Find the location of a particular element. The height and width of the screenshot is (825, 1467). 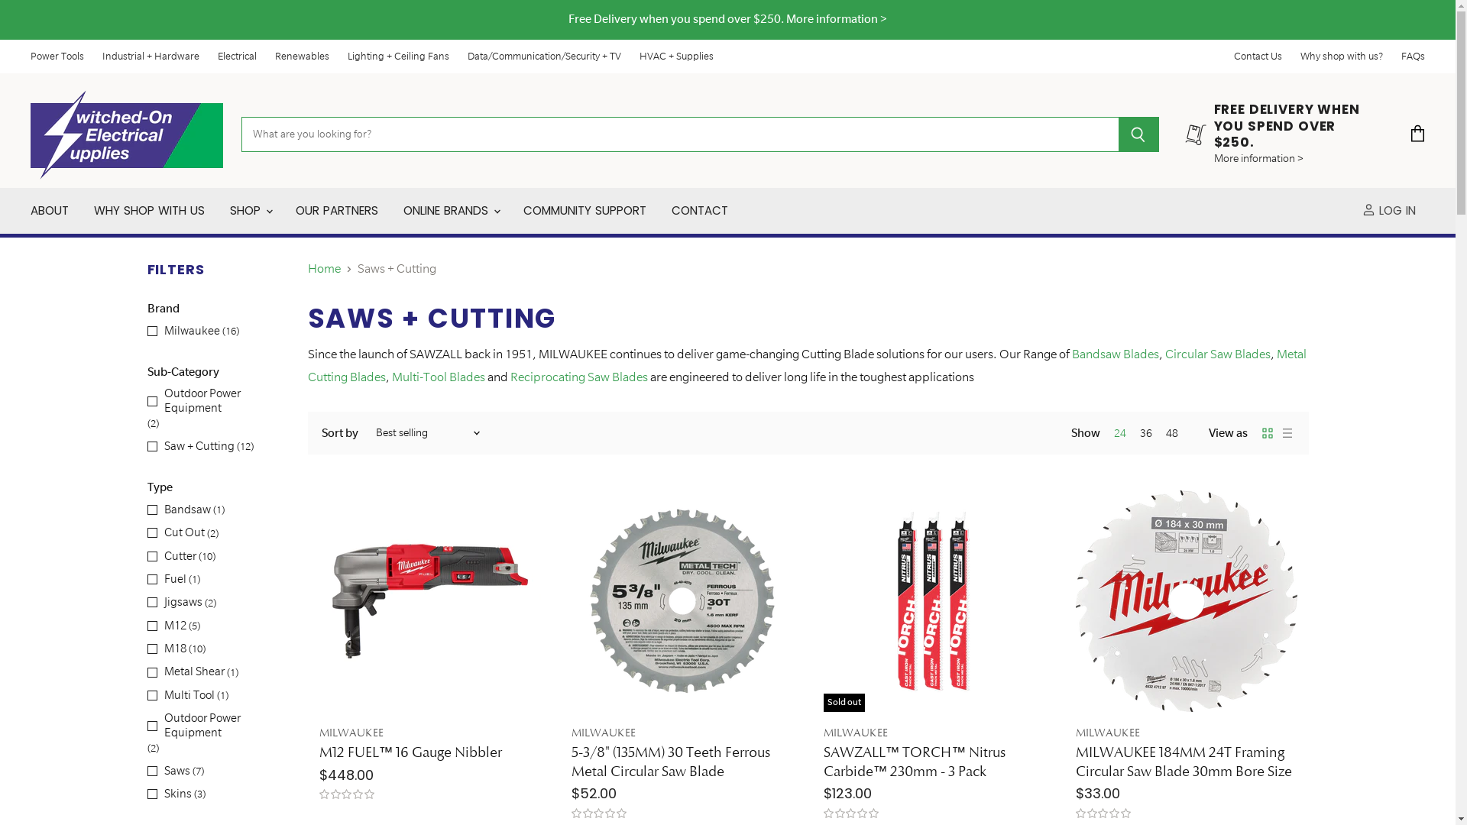

Metal Cutting Blades is located at coordinates (807, 365).